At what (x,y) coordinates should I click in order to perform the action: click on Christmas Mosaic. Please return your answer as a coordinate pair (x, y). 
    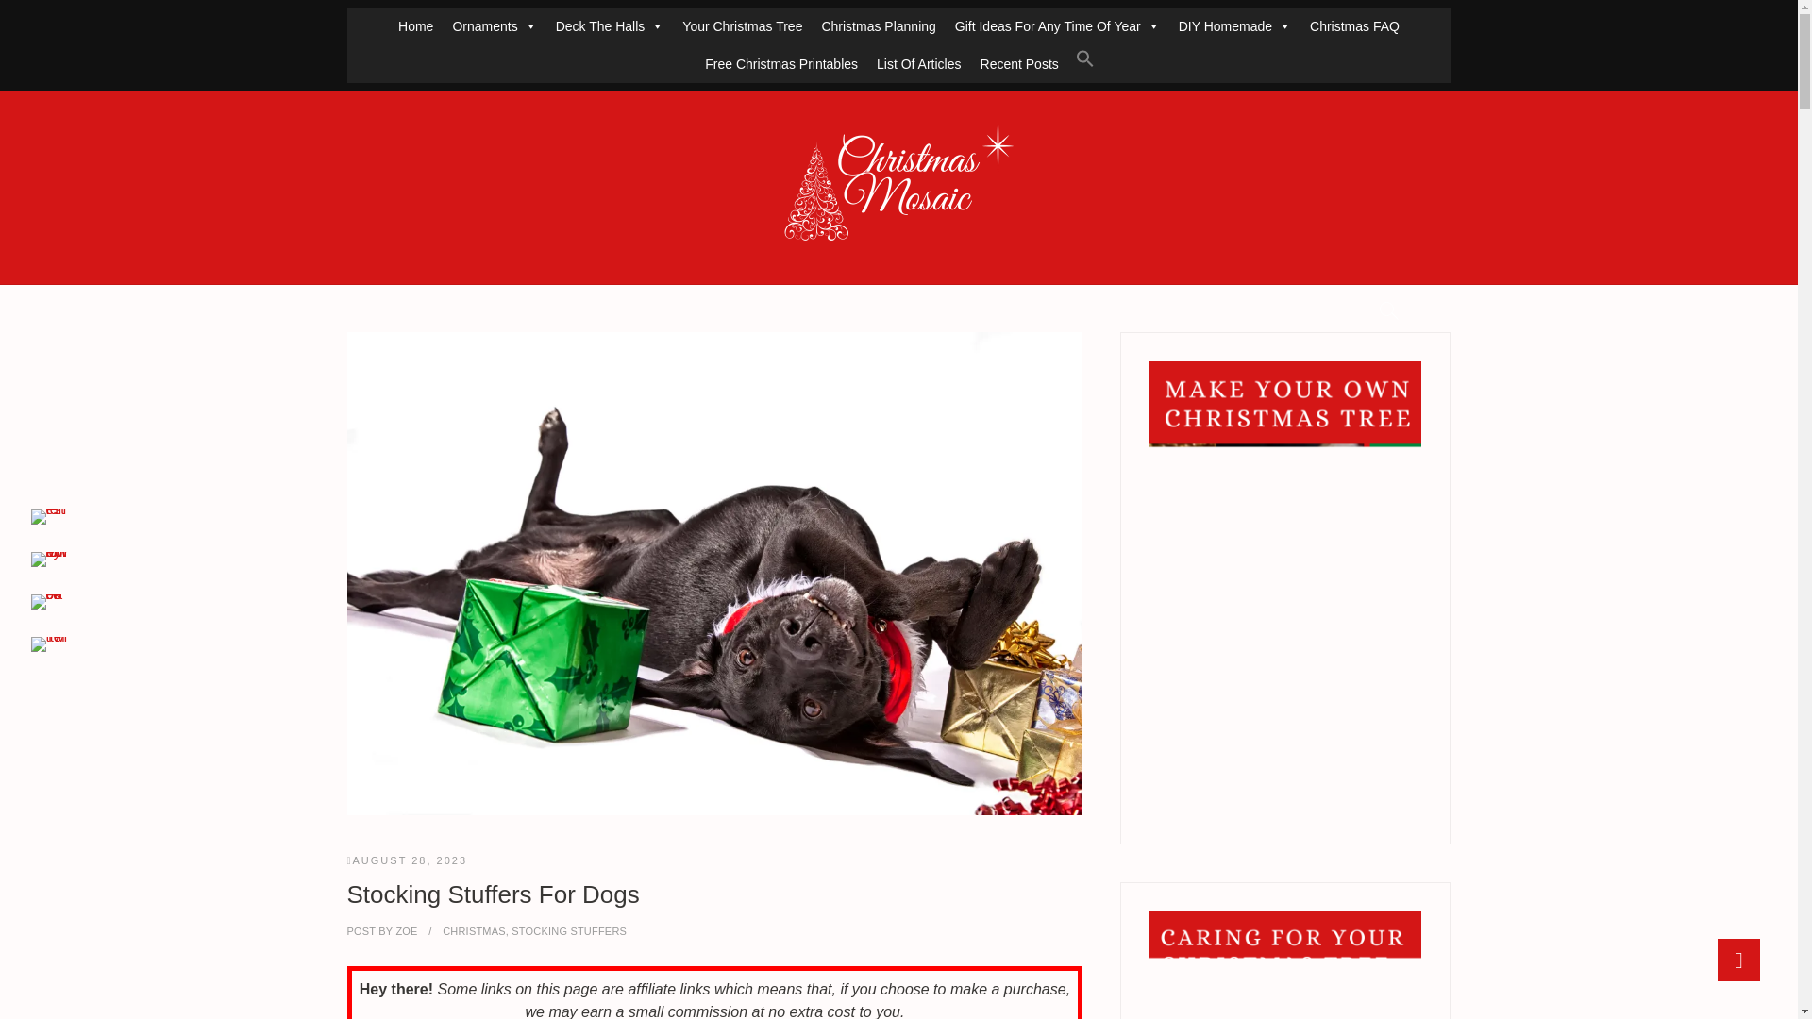
    Looking at the image, I should click on (142, 279).